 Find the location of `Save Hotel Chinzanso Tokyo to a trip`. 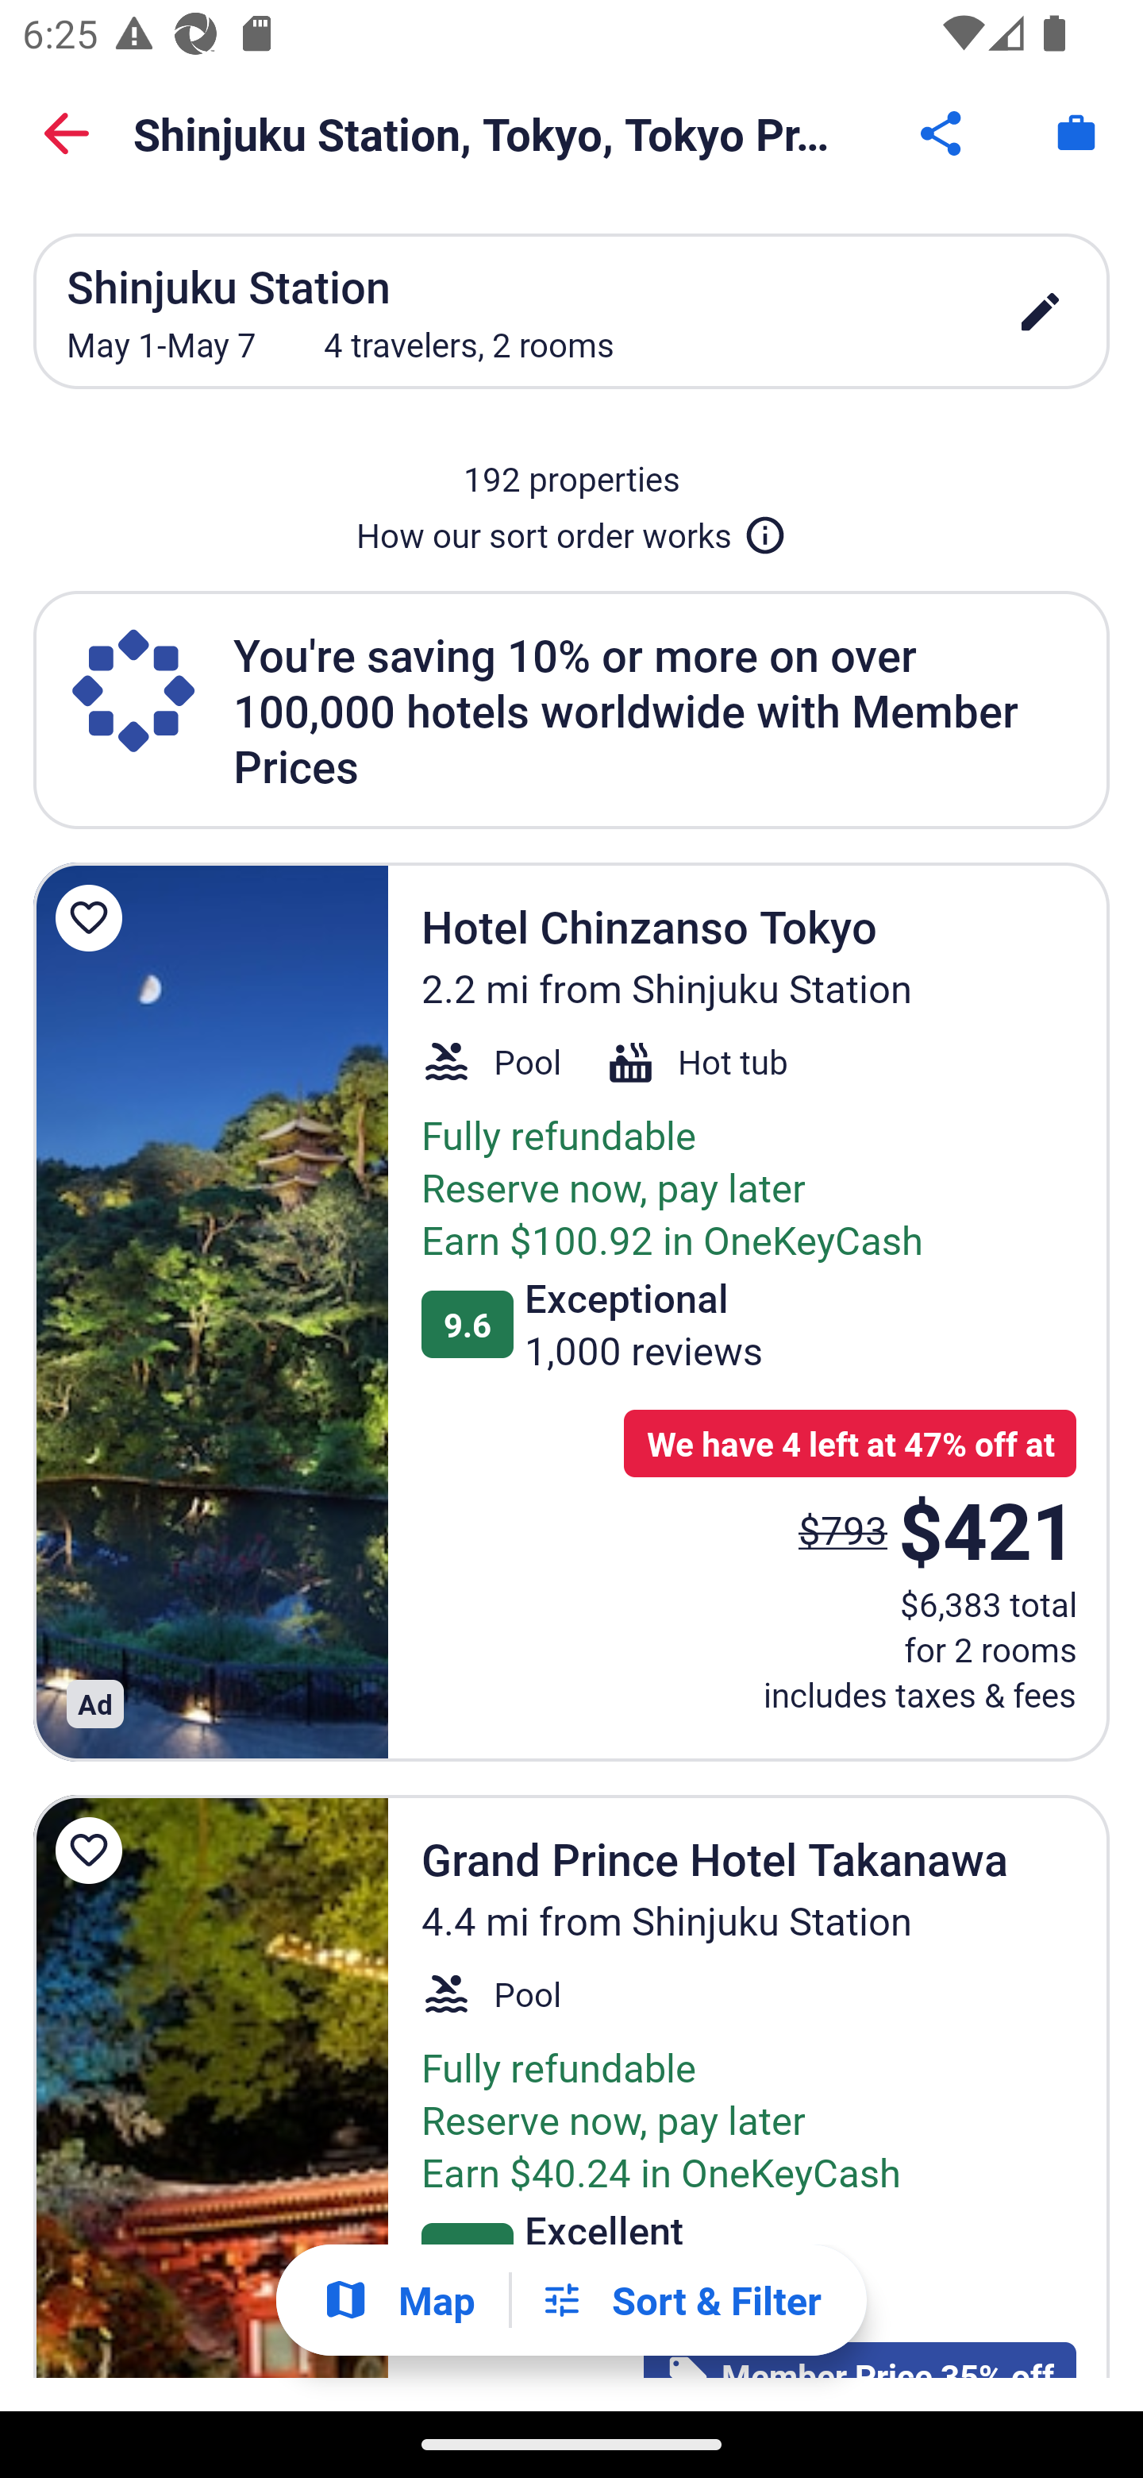

Save Hotel Chinzanso Tokyo to a trip is located at coordinates (94, 918).